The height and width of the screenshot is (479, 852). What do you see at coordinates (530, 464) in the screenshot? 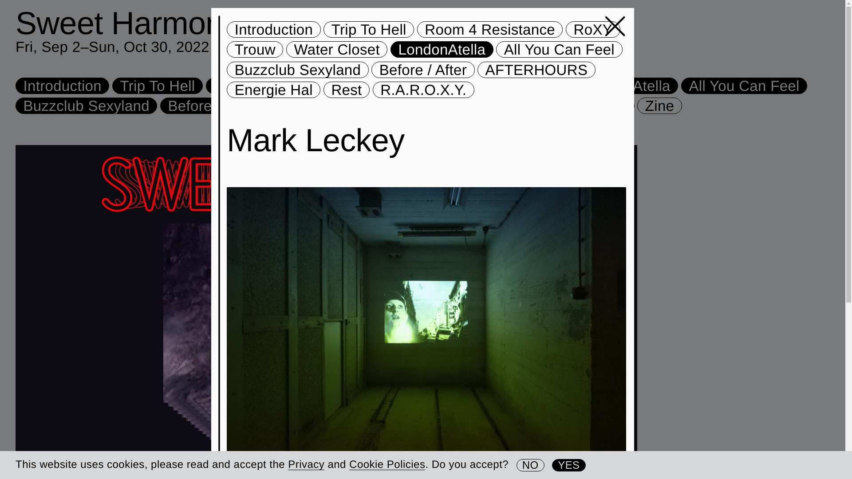
I see `NO` at bounding box center [530, 464].